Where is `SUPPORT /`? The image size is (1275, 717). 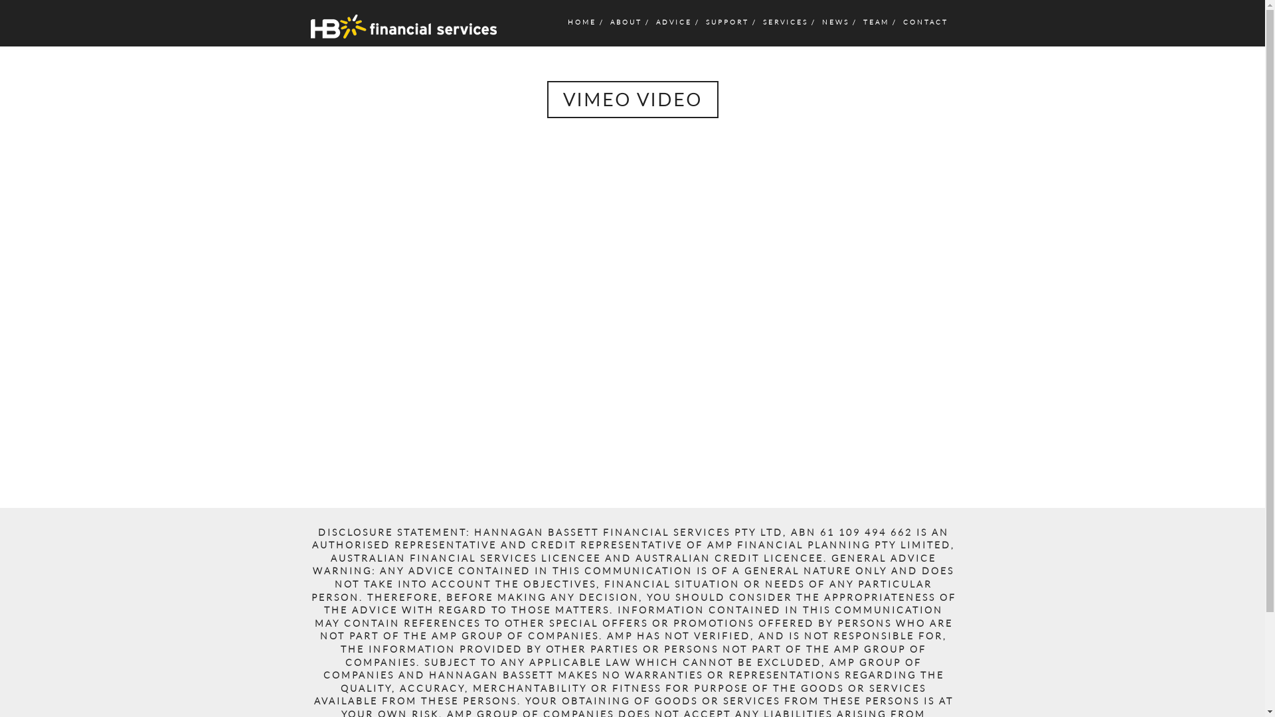
SUPPORT / is located at coordinates (730, 21).